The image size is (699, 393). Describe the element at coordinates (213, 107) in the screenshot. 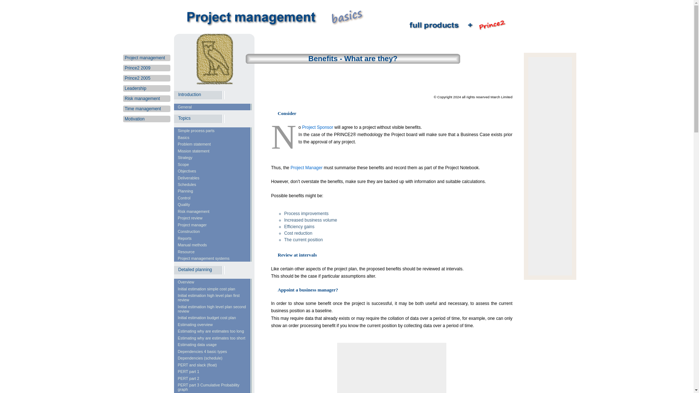

I see `General` at that location.